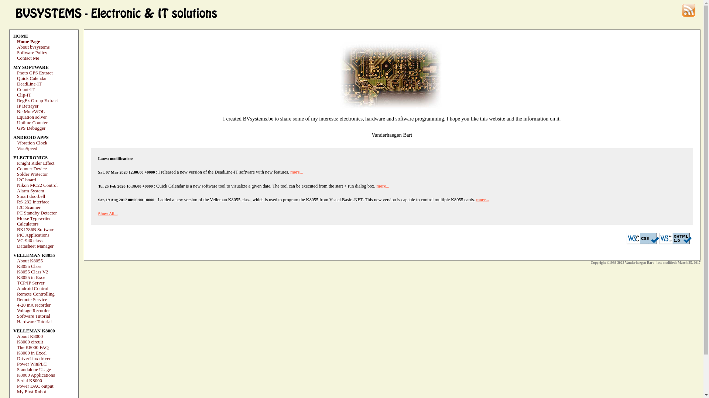 The image size is (709, 398). What do you see at coordinates (31, 196) in the screenshot?
I see `Smart doorbell` at bounding box center [31, 196].